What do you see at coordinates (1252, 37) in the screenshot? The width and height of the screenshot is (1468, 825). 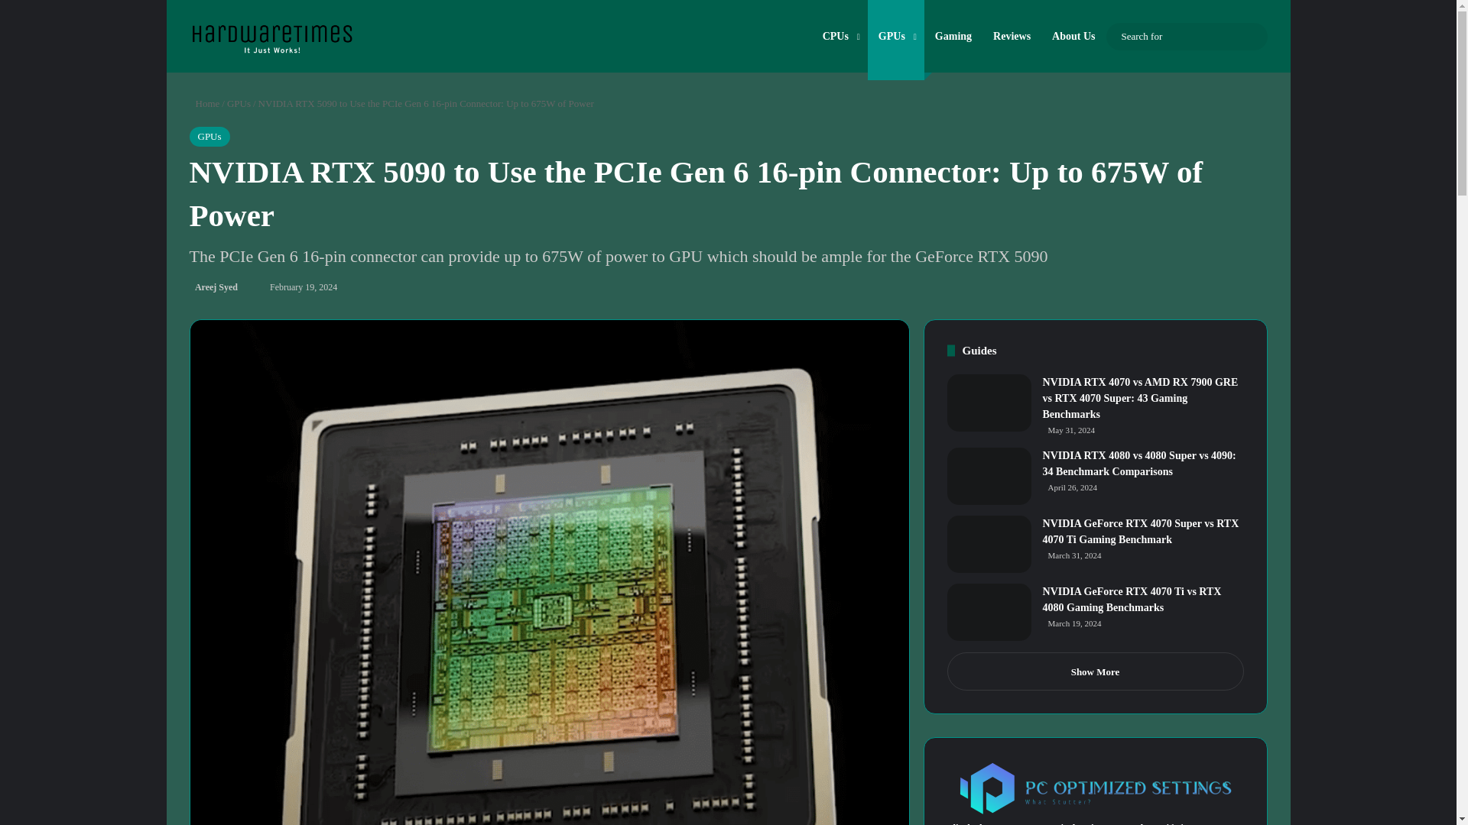 I see `Search for` at bounding box center [1252, 37].